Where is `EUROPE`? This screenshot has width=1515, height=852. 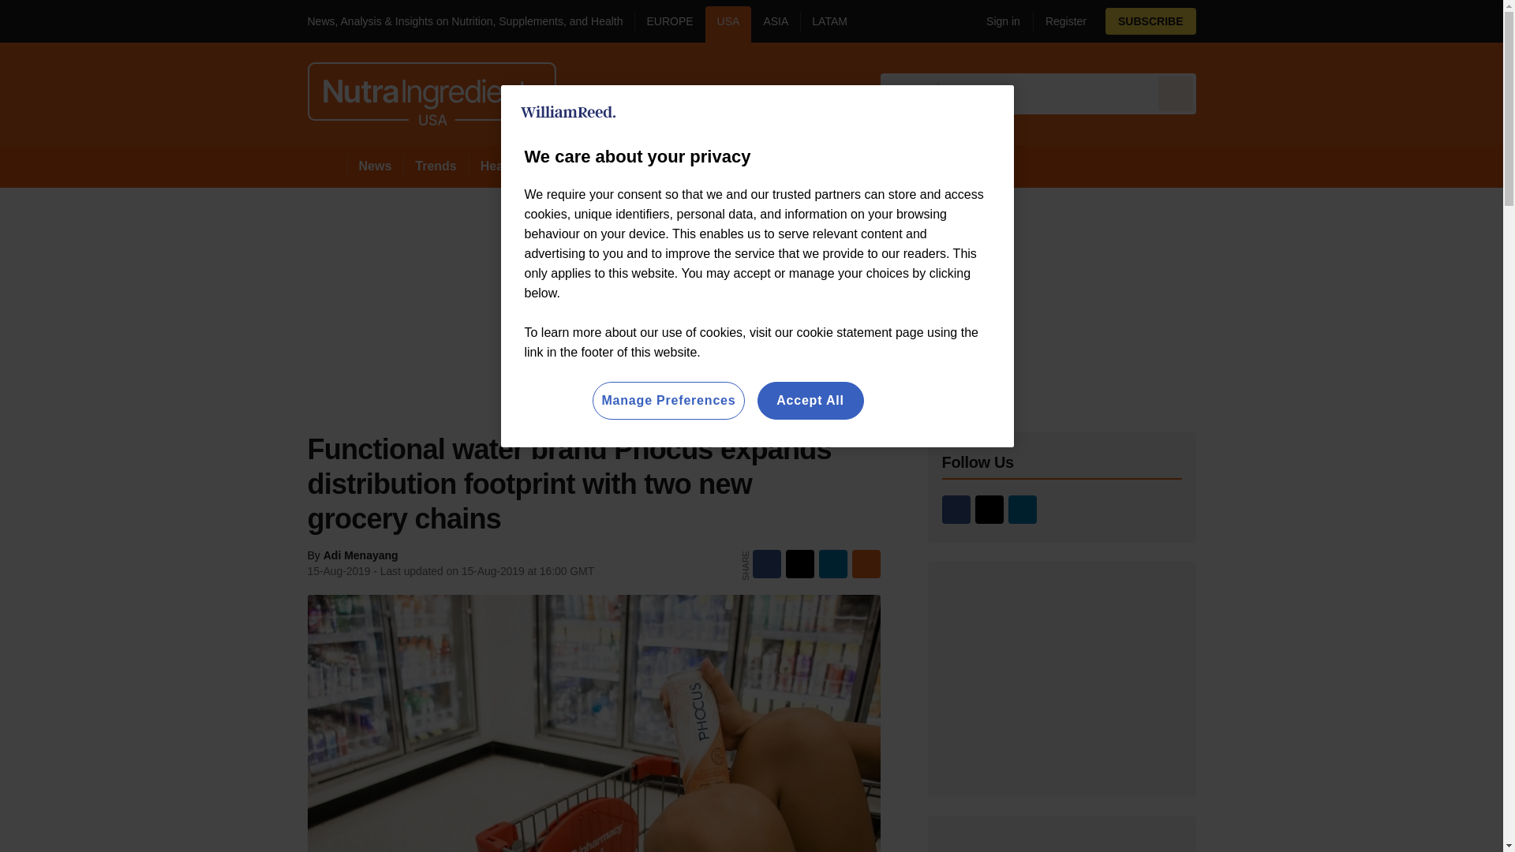 EUROPE is located at coordinates (669, 24).